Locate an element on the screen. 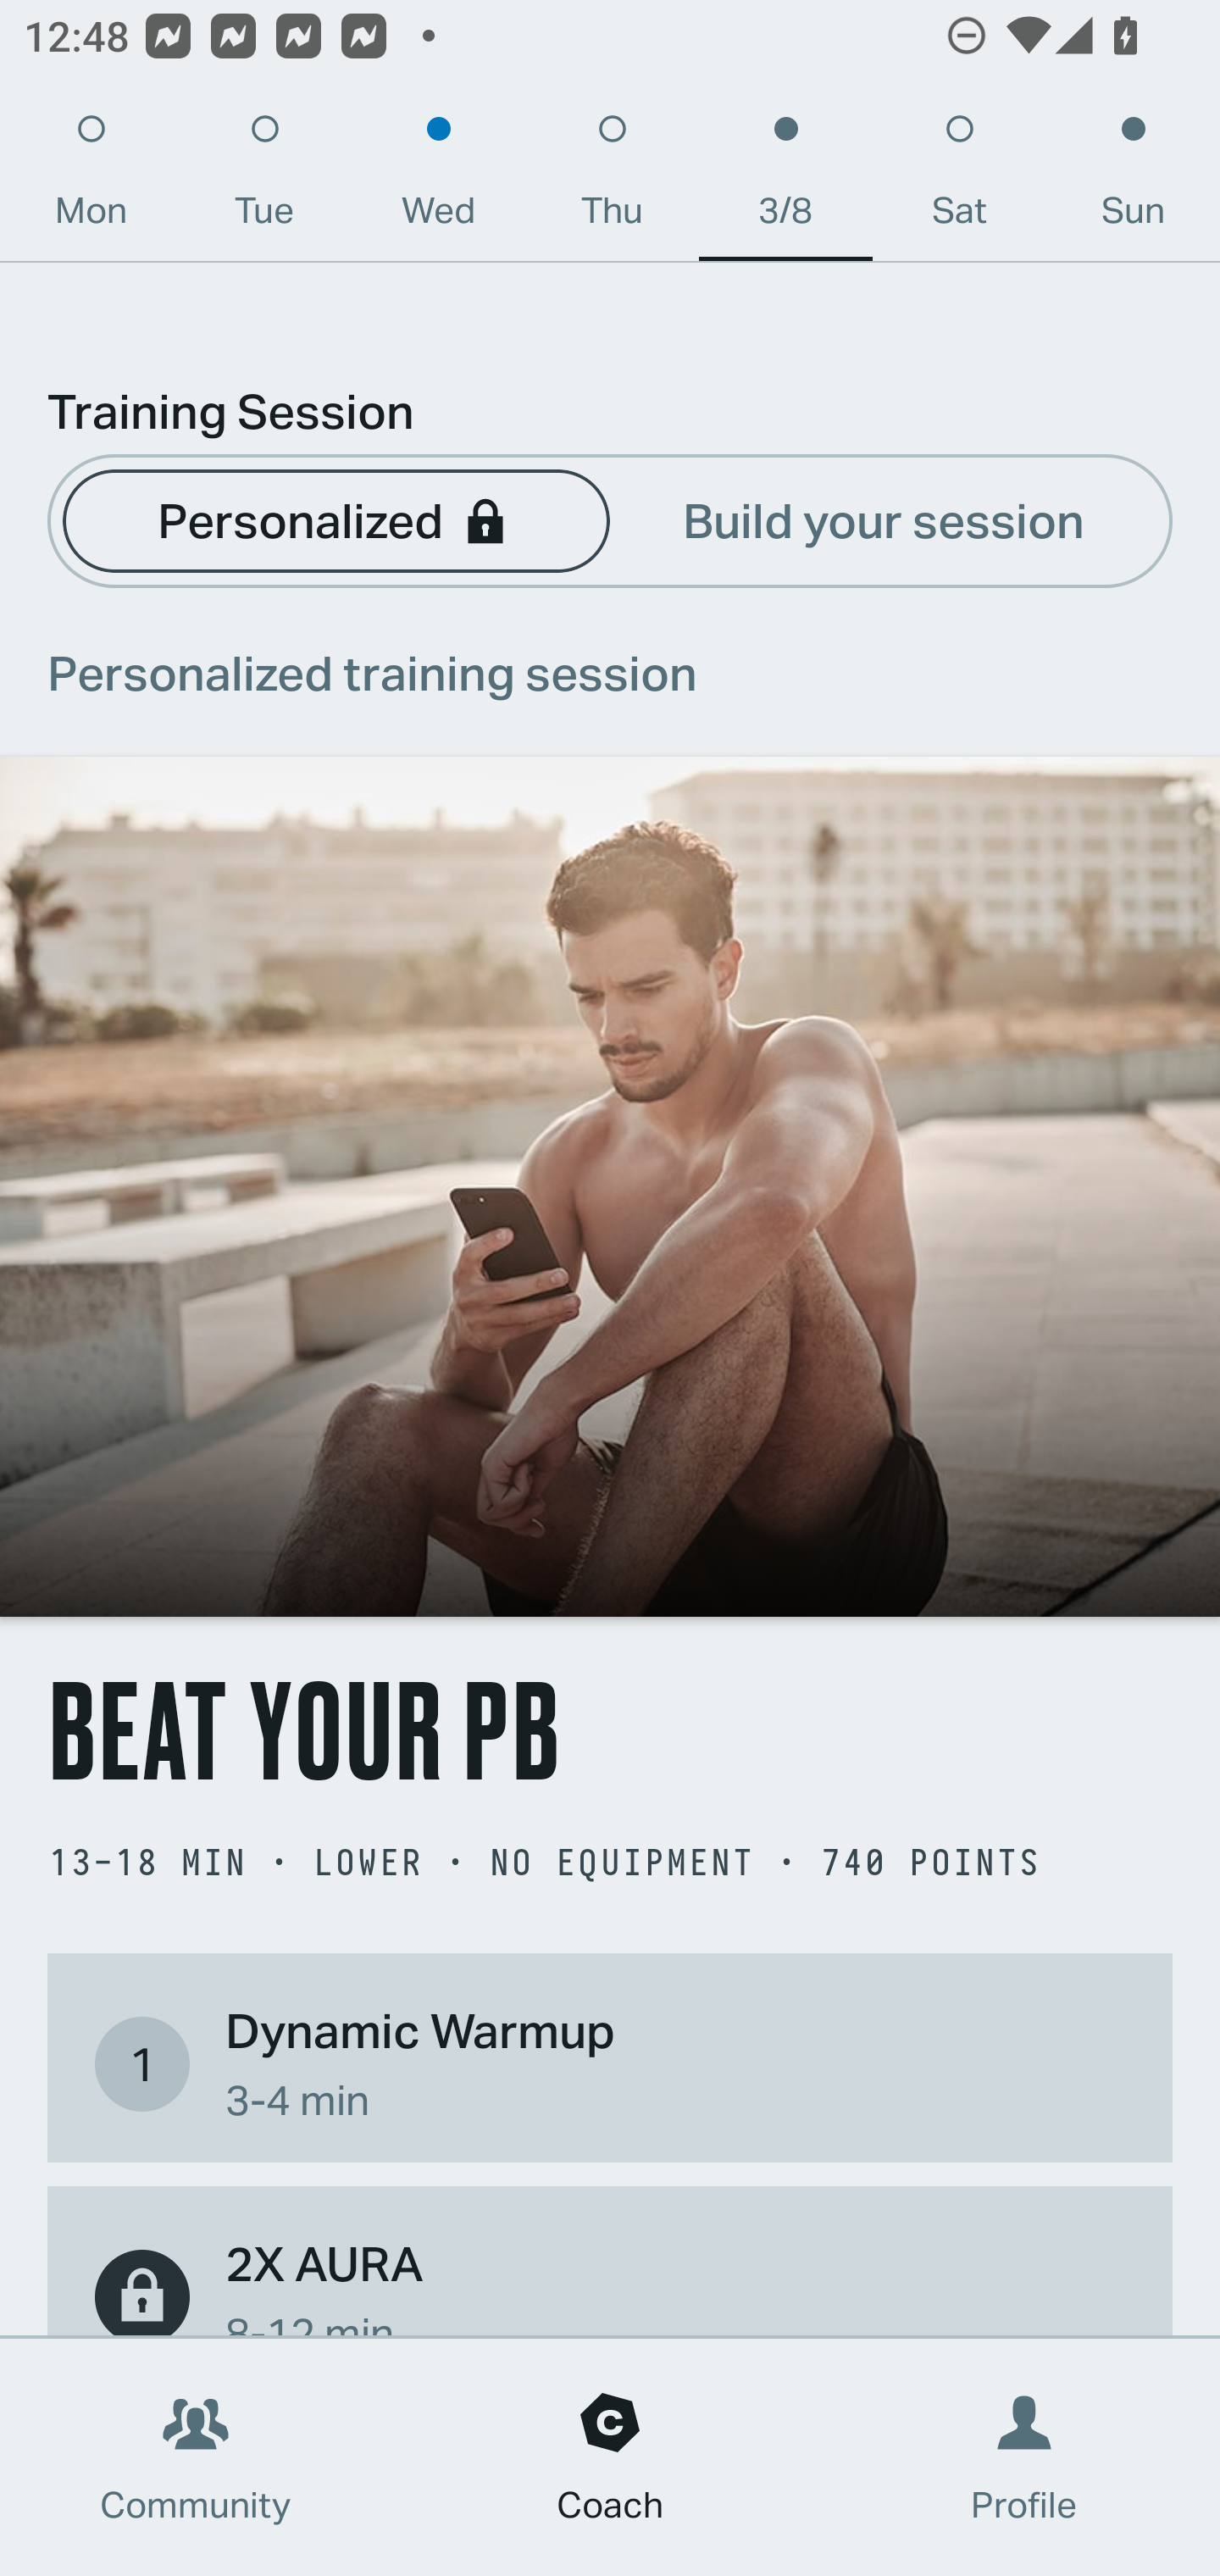 The width and height of the screenshot is (1220, 2576). Build your session is located at coordinates (884, 519).